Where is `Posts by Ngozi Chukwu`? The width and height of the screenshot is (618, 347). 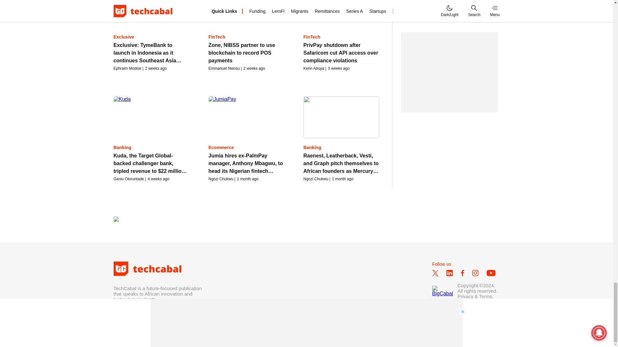
Posts by Ngozi Chukwu is located at coordinates (315, 179).